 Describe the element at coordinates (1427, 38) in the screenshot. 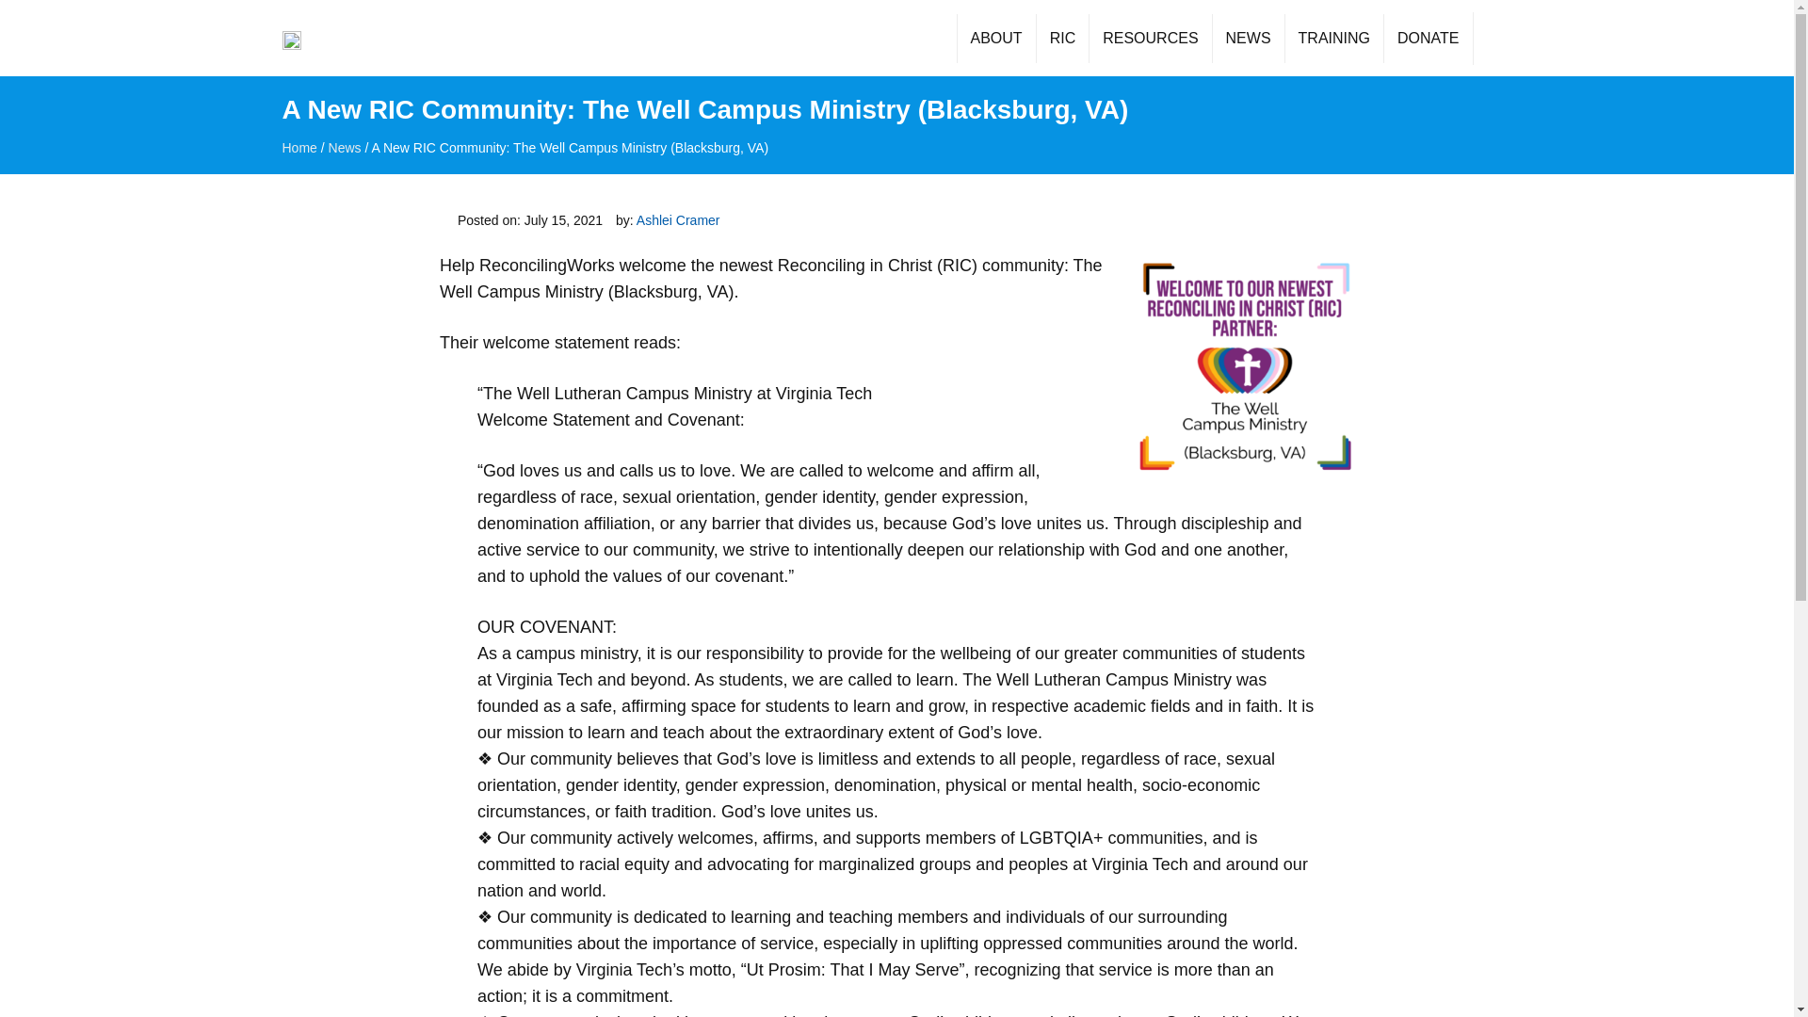

I see `DONATE` at that location.